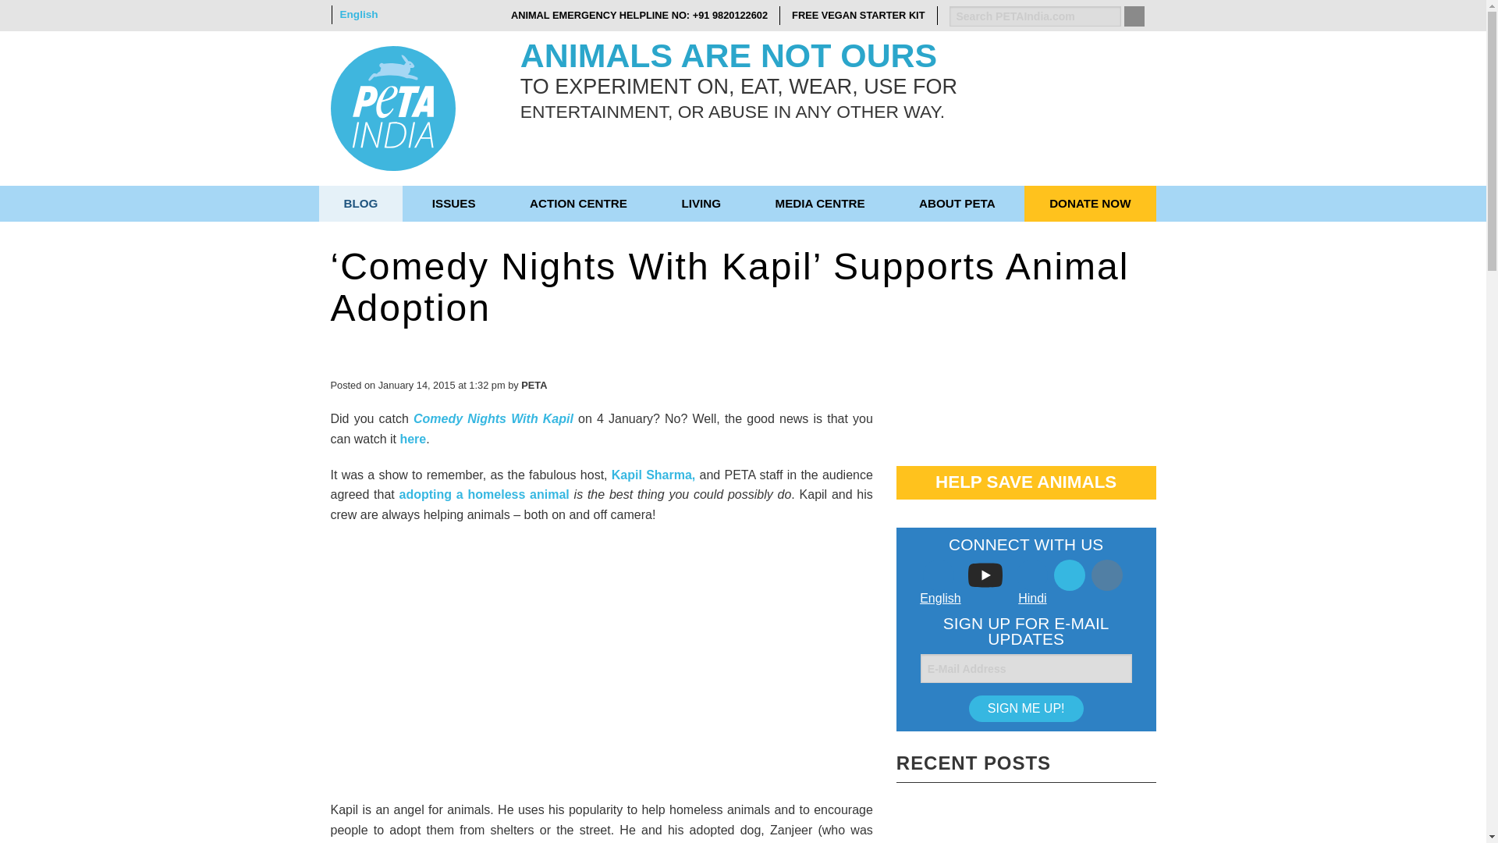 The height and width of the screenshot is (843, 1498). What do you see at coordinates (360, 203) in the screenshot?
I see `BLOG` at bounding box center [360, 203].